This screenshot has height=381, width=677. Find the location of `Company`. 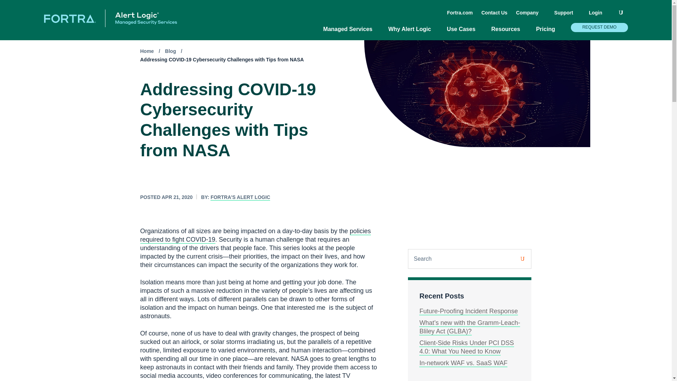

Company is located at coordinates (531, 15).